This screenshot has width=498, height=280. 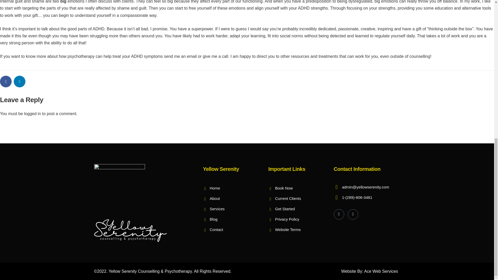 I want to click on Privacy Policy, so click(x=284, y=219).